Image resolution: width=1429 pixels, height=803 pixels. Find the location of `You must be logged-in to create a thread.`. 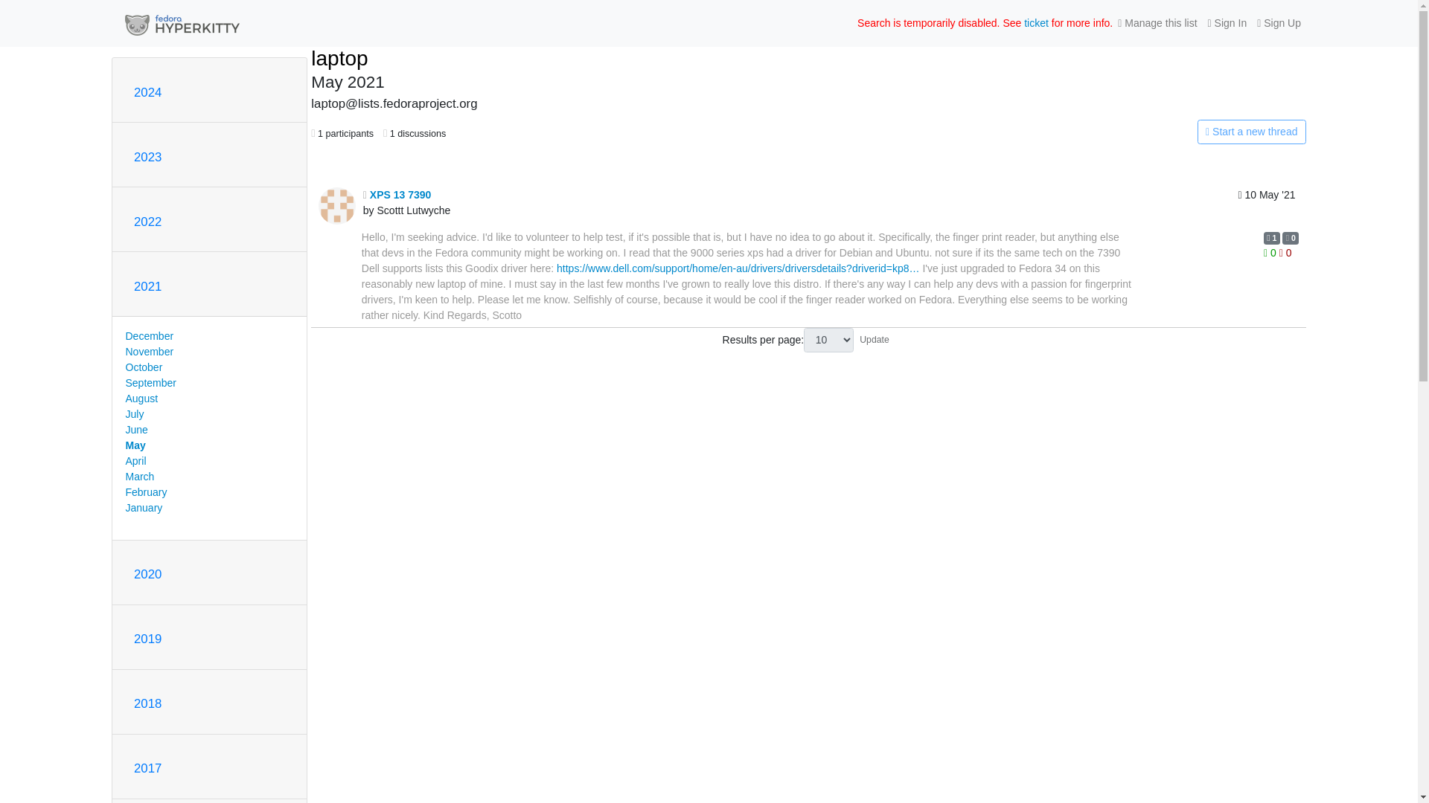

You must be logged-in to create a thread. is located at coordinates (1140, 132).